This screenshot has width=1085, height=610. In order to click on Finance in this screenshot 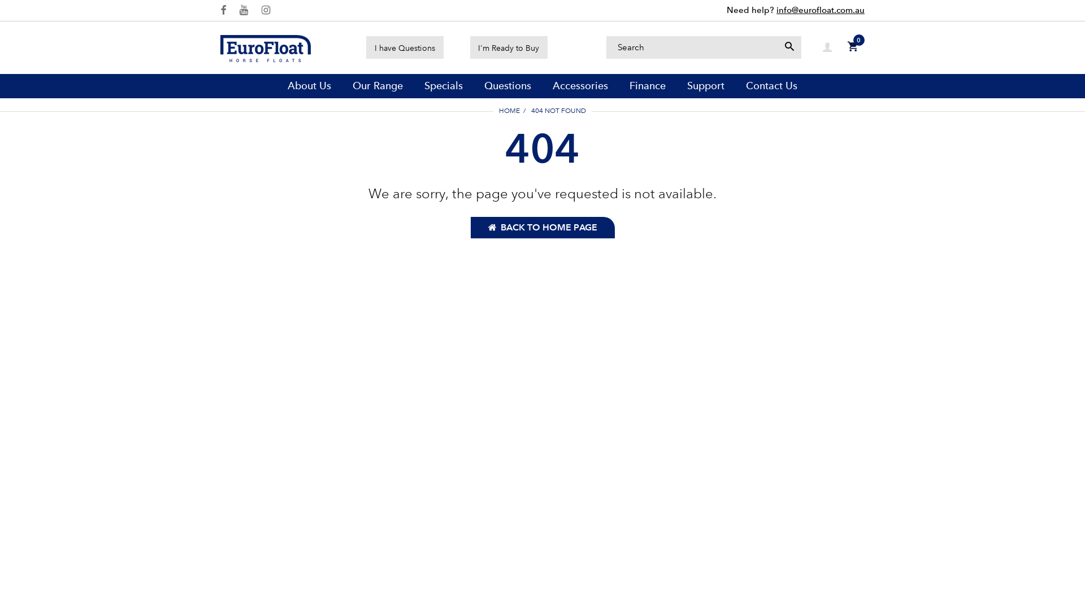, I will do `click(648, 86)`.